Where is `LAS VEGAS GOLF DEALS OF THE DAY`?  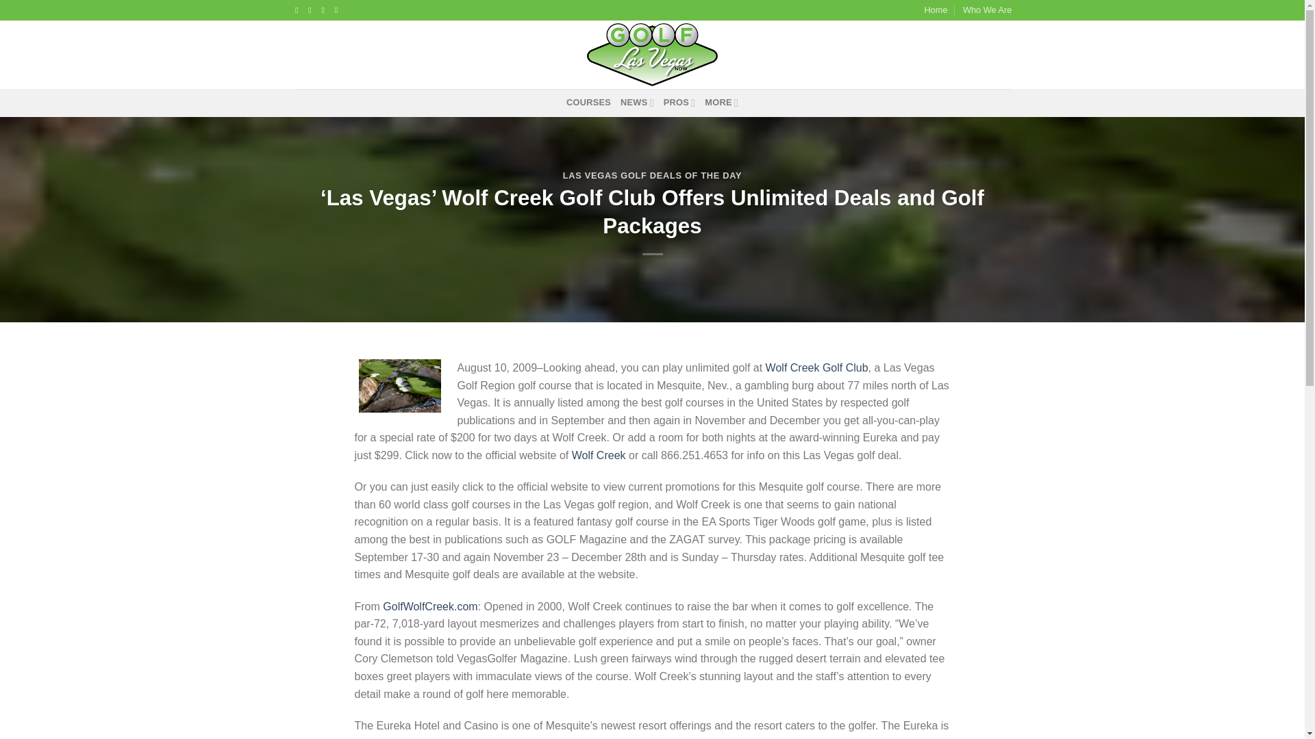 LAS VEGAS GOLF DEALS OF THE DAY is located at coordinates (652, 175).